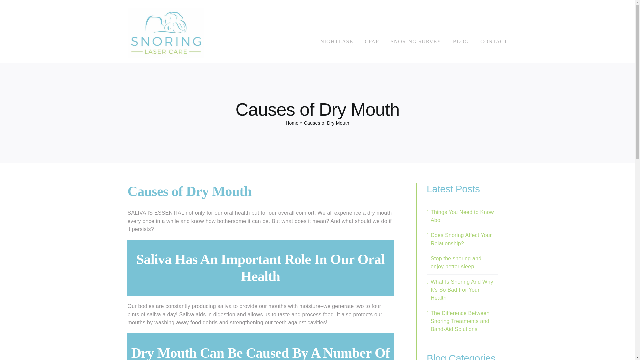  What do you see at coordinates (416, 42) in the screenshot?
I see `SNORING SURVEY` at bounding box center [416, 42].